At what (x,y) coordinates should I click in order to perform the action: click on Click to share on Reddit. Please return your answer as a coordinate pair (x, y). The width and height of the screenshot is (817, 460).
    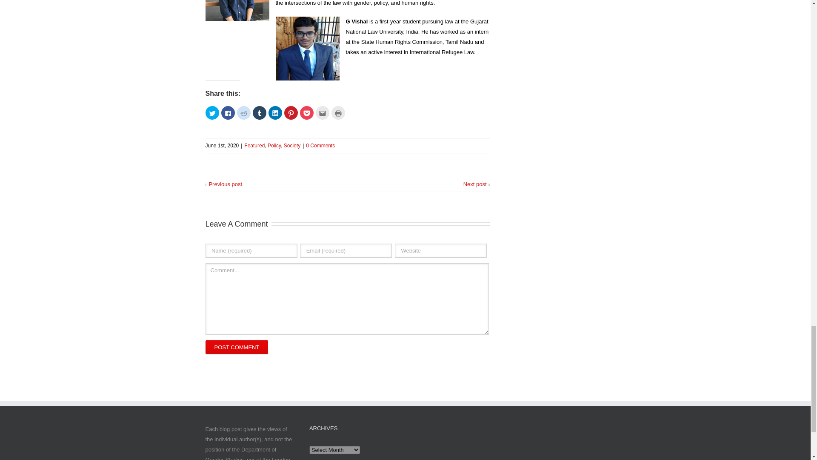
    Looking at the image, I should click on (243, 112).